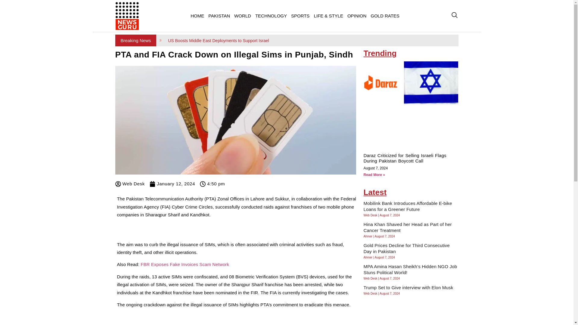 This screenshot has width=578, height=325. Describe the element at coordinates (385, 16) in the screenshot. I see `GOLD RATES` at that location.